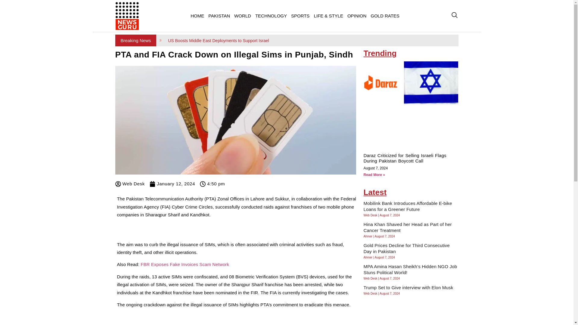 This screenshot has width=578, height=325. Describe the element at coordinates (385, 16) in the screenshot. I see `GOLD RATES` at that location.